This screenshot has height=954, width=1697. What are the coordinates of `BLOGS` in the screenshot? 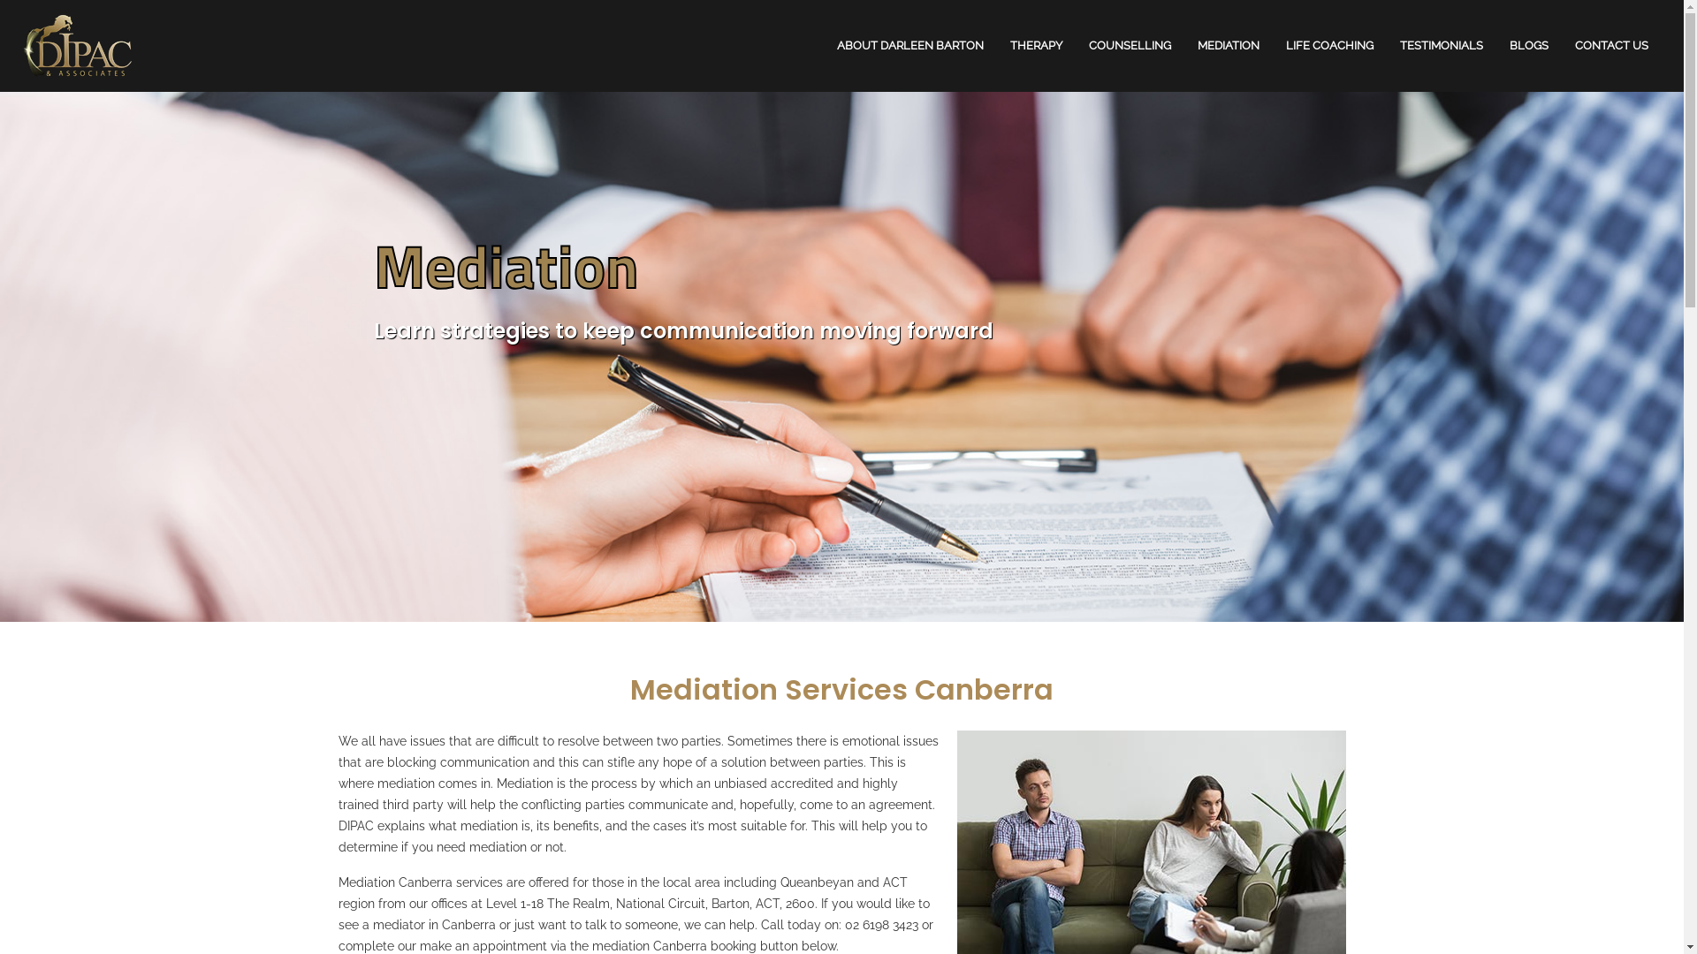 It's located at (1529, 46).